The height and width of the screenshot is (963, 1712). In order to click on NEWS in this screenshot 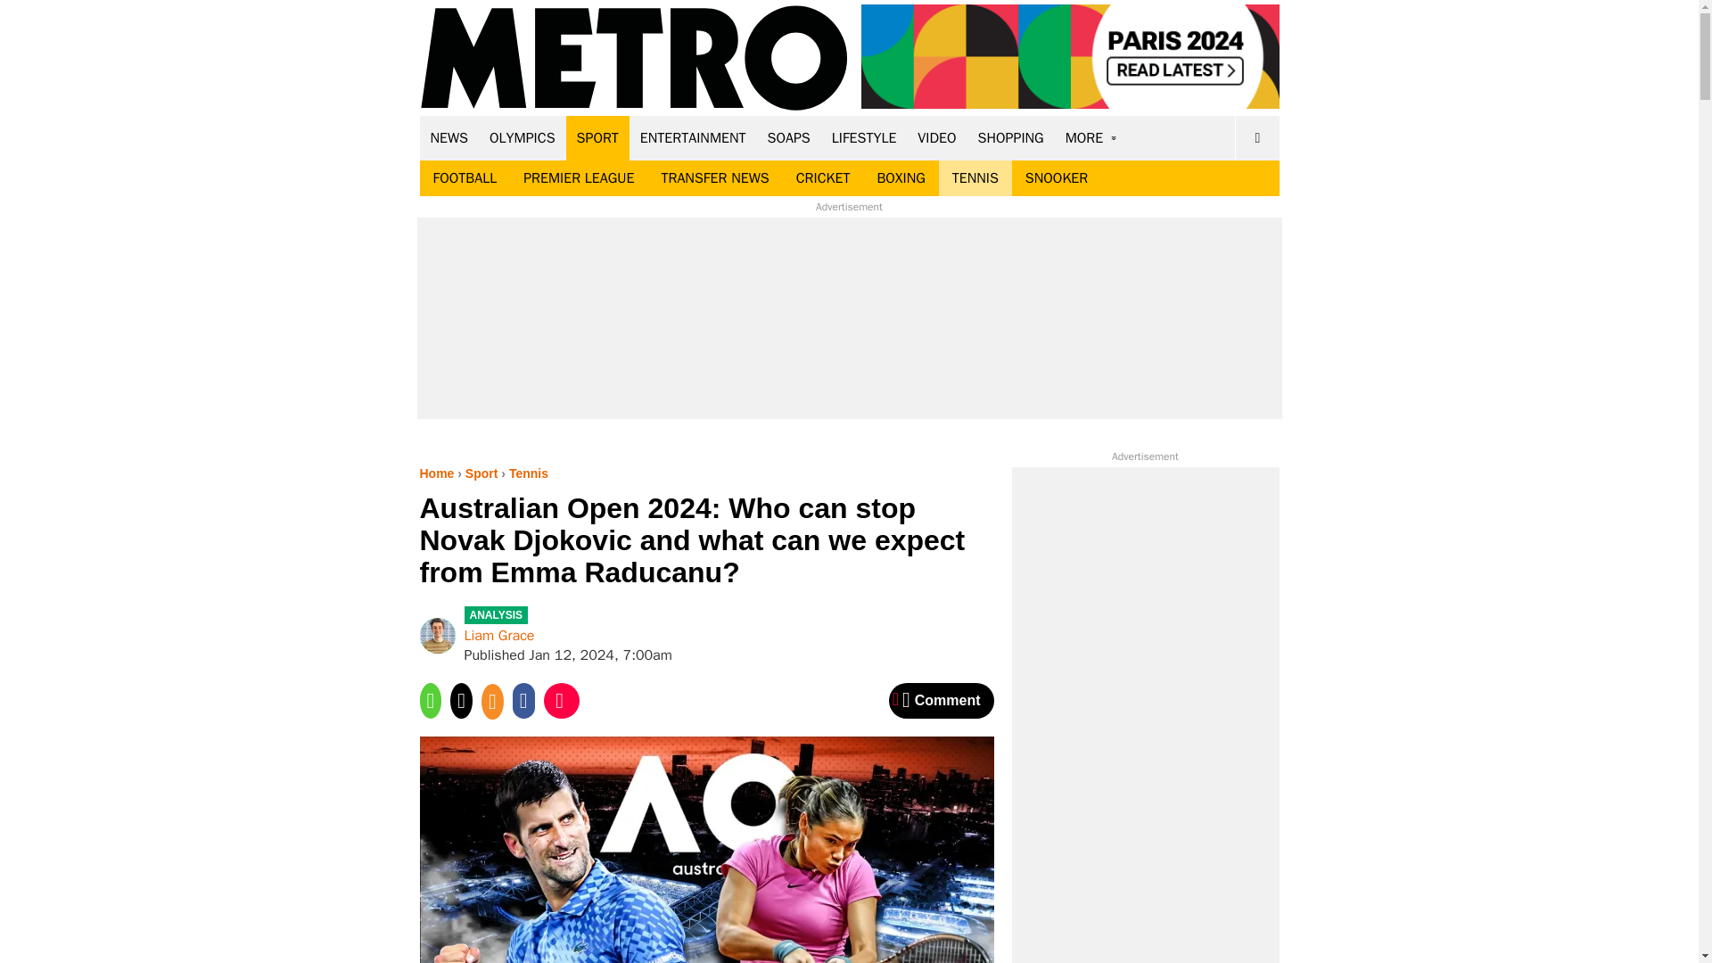, I will do `click(449, 137)`.